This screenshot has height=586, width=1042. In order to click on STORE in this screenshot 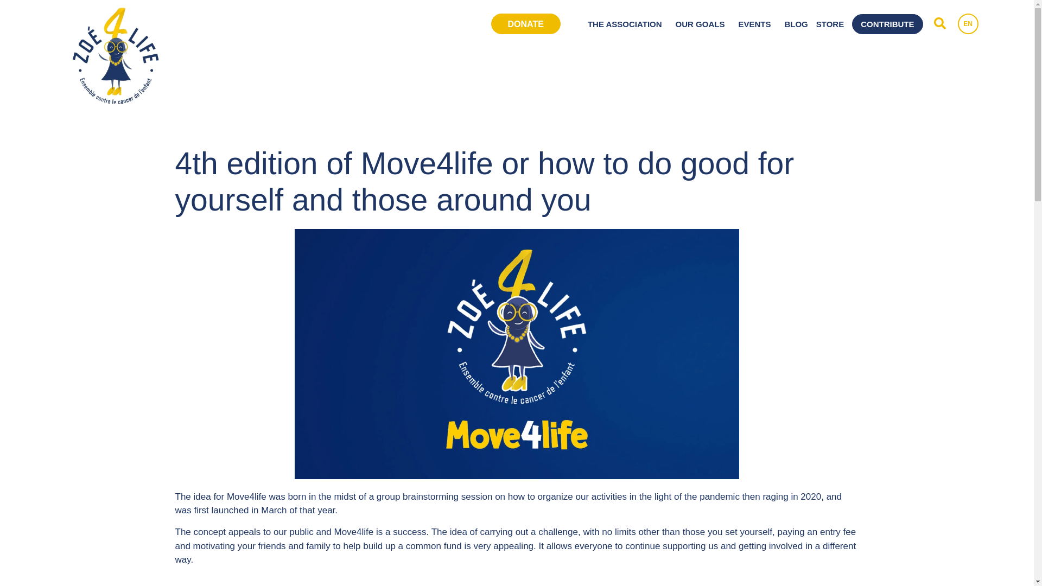, I will do `click(830, 24)`.